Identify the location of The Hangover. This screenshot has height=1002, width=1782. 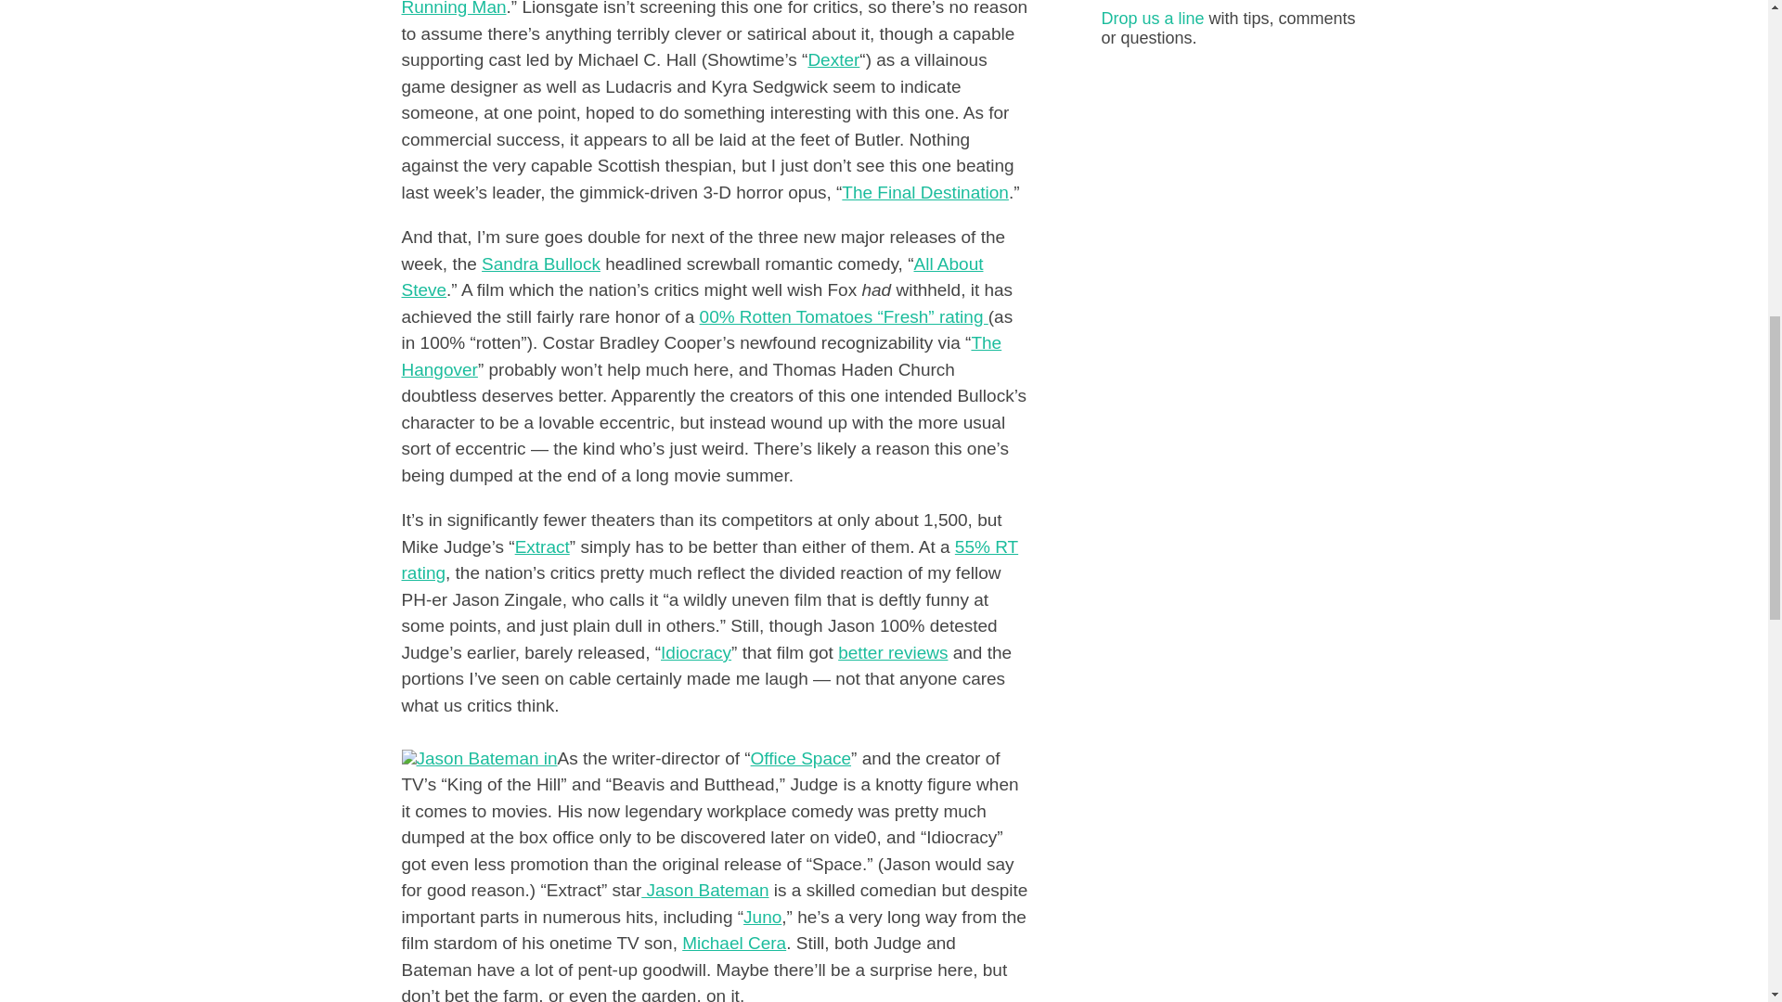
(702, 356).